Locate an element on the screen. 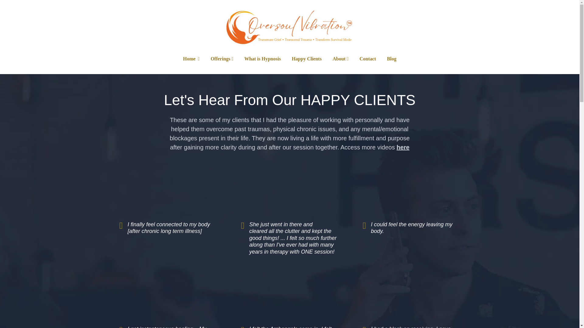 This screenshot has height=328, width=584. Blog is located at coordinates (391, 59).